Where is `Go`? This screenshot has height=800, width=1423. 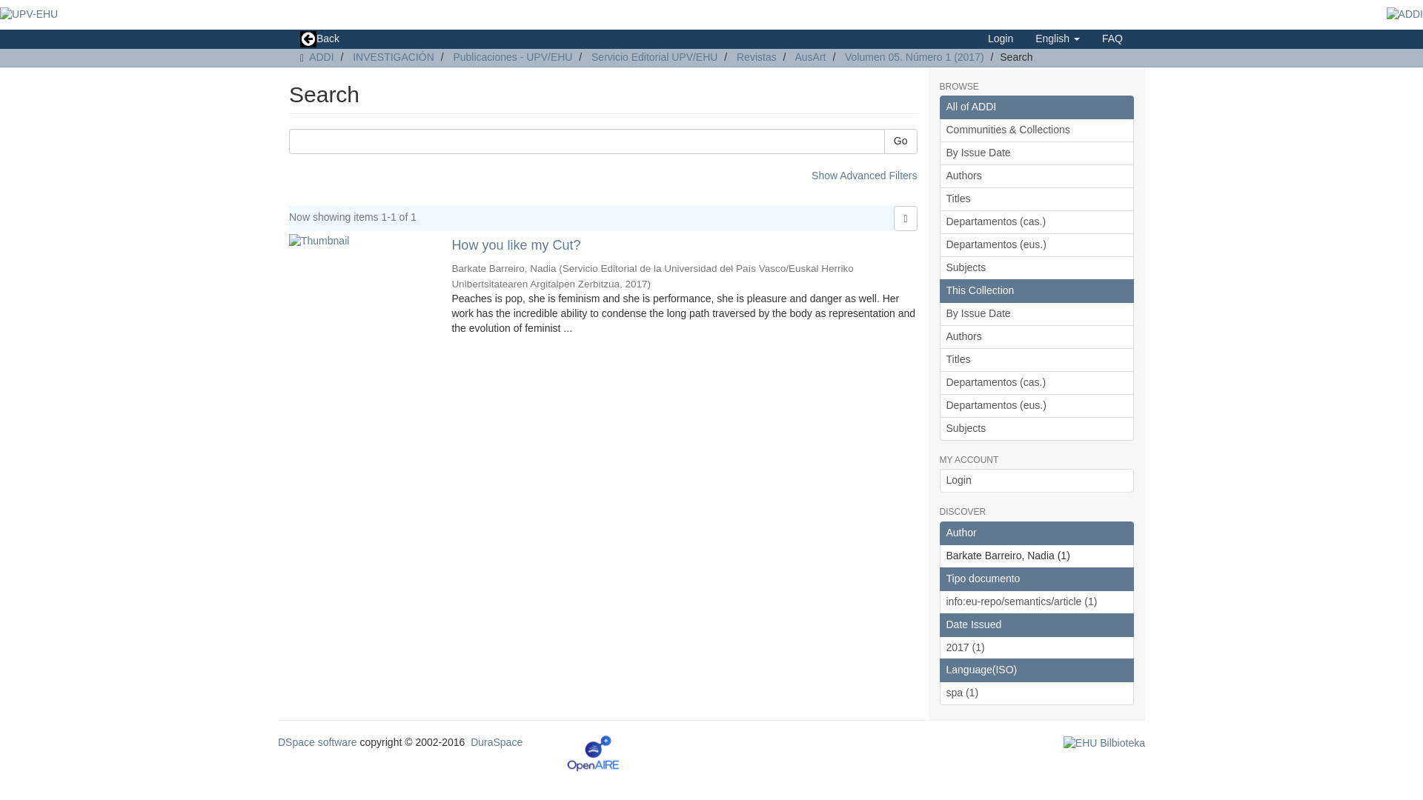 Go is located at coordinates (900, 141).